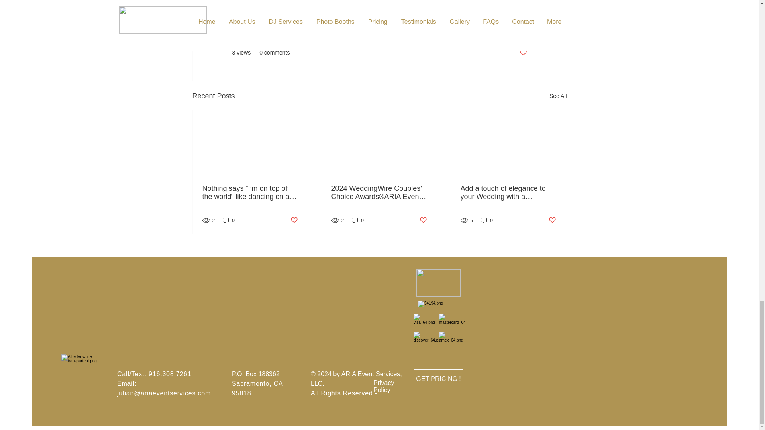  What do you see at coordinates (229, 220) in the screenshot?
I see `0` at bounding box center [229, 220].